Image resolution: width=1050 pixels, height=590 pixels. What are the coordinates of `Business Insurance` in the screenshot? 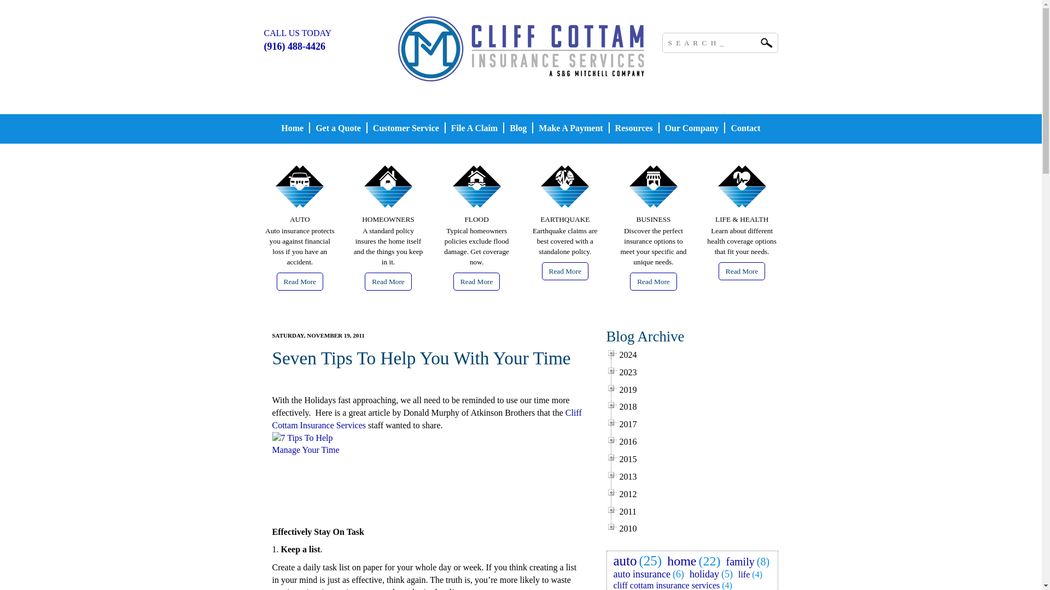 It's located at (654, 281).